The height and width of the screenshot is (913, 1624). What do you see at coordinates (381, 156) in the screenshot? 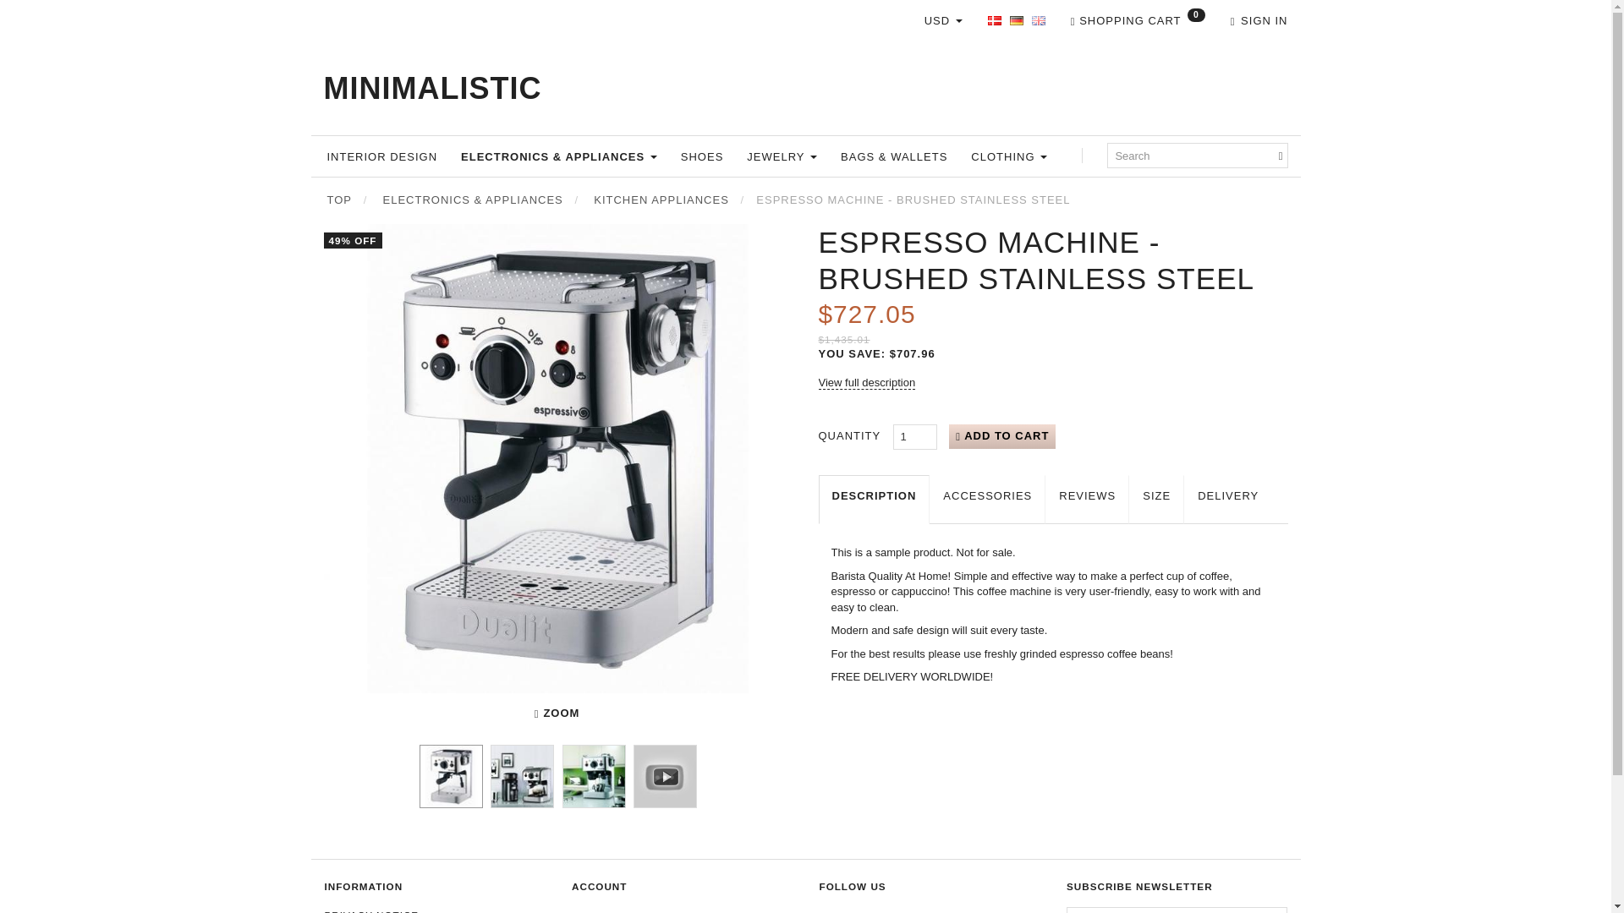
I see `INTERIOR DESIGN` at bounding box center [381, 156].